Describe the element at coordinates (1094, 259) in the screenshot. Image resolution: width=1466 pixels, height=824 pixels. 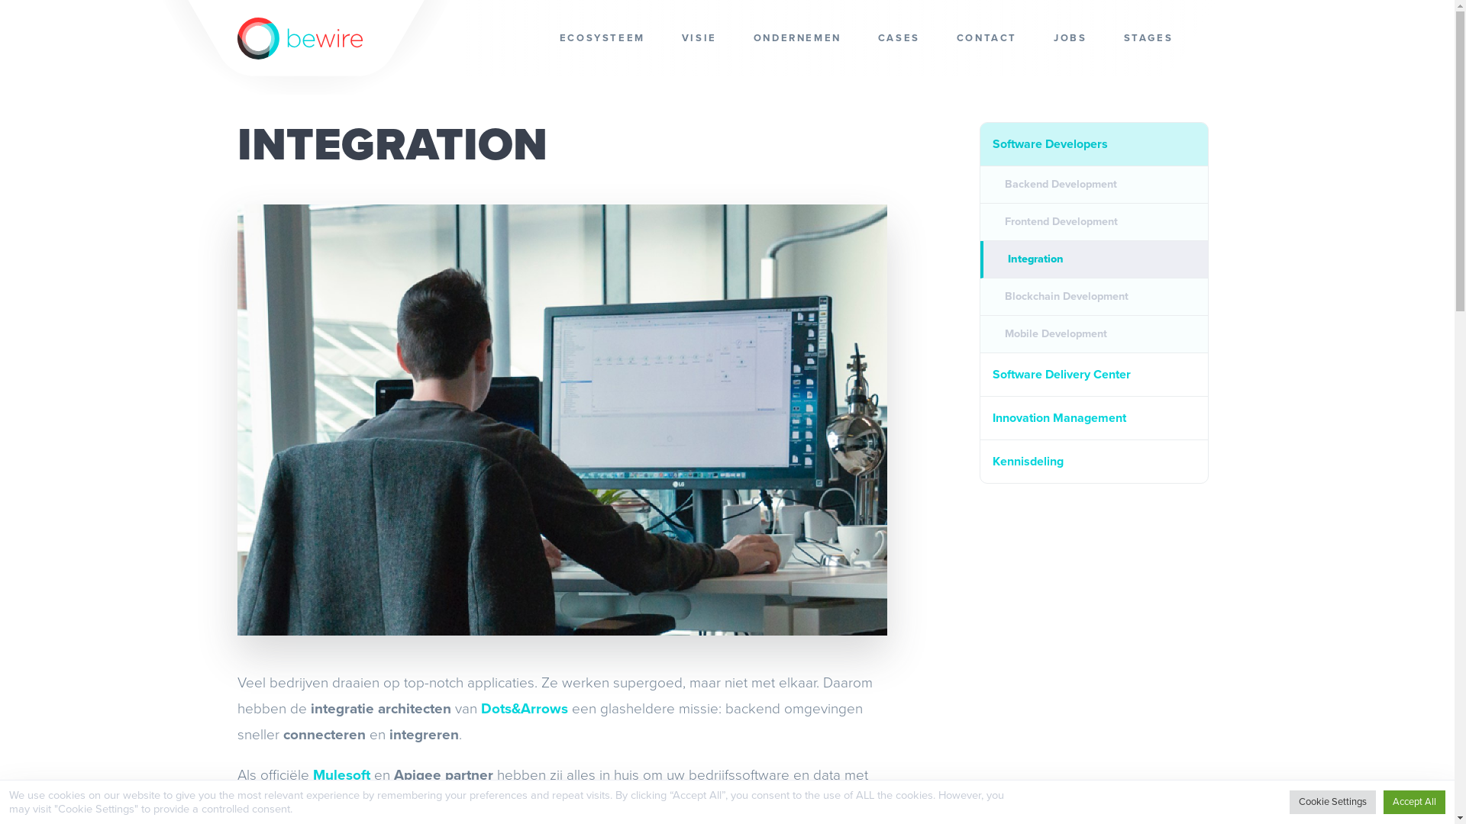
I see `Integration` at that location.